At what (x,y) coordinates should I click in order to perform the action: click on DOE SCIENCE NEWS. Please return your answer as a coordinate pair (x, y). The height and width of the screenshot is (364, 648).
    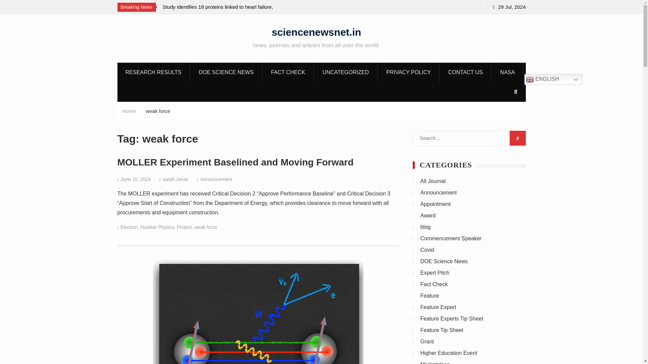
    Looking at the image, I should click on (226, 72).